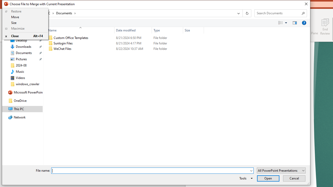 Image resolution: width=333 pixels, height=187 pixels. What do you see at coordinates (194, 30) in the screenshot?
I see `Size` at bounding box center [194, 30].